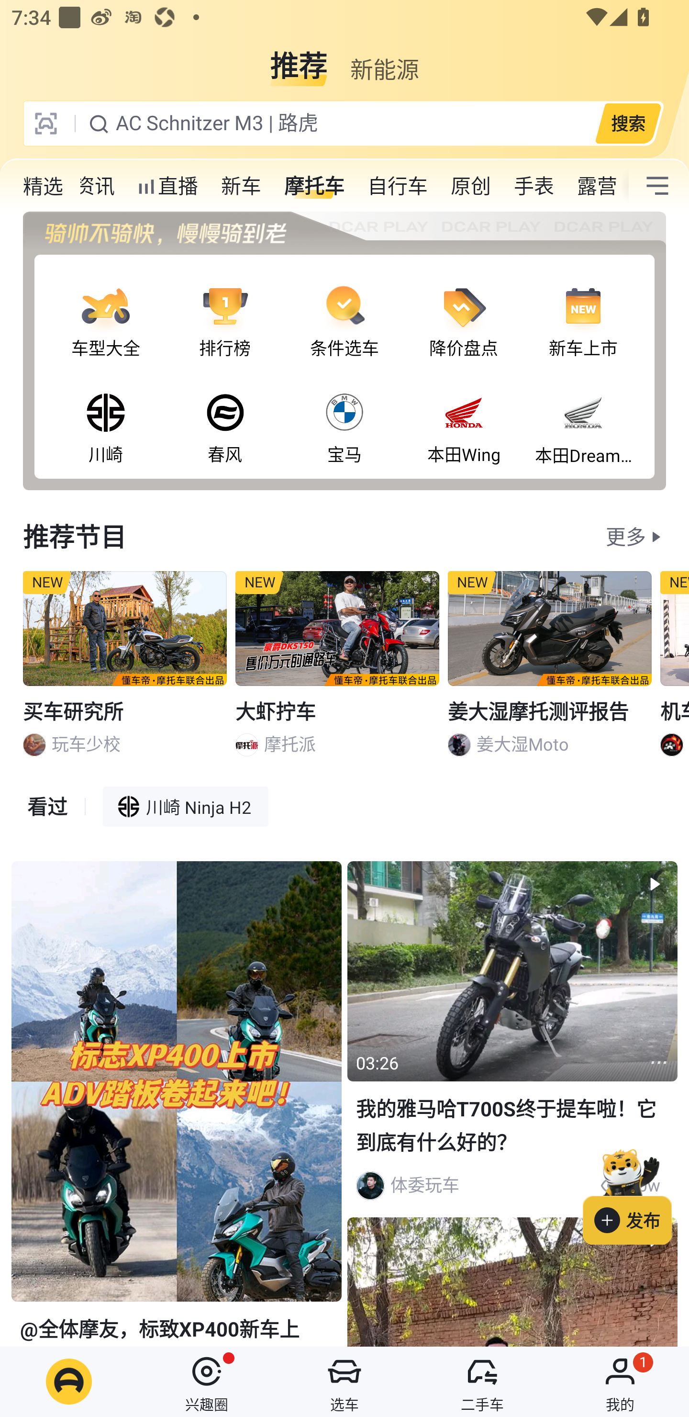 The height and width of the screenshot is (1417, 689). I want to click on 春风, so click(225, 414).